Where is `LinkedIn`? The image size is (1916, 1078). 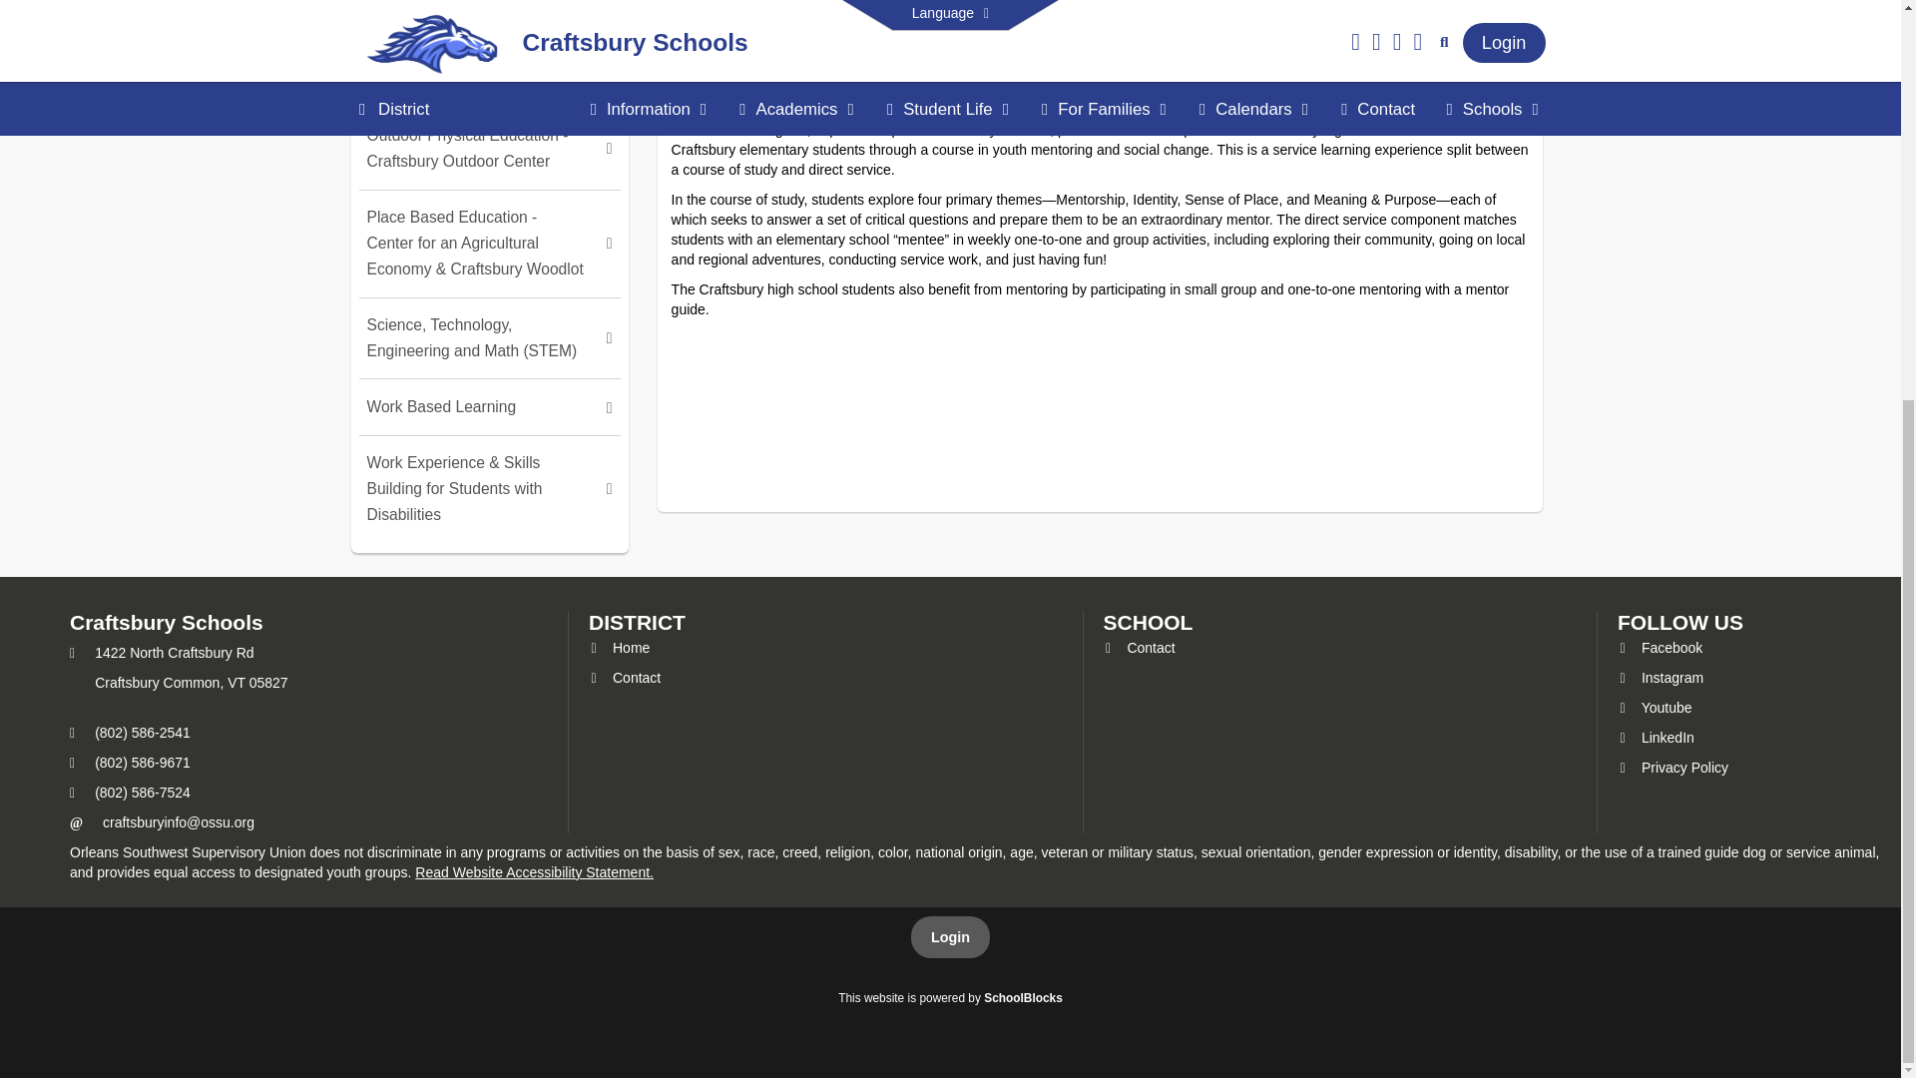
LinkedIn is located at coordinates (1655, 738).